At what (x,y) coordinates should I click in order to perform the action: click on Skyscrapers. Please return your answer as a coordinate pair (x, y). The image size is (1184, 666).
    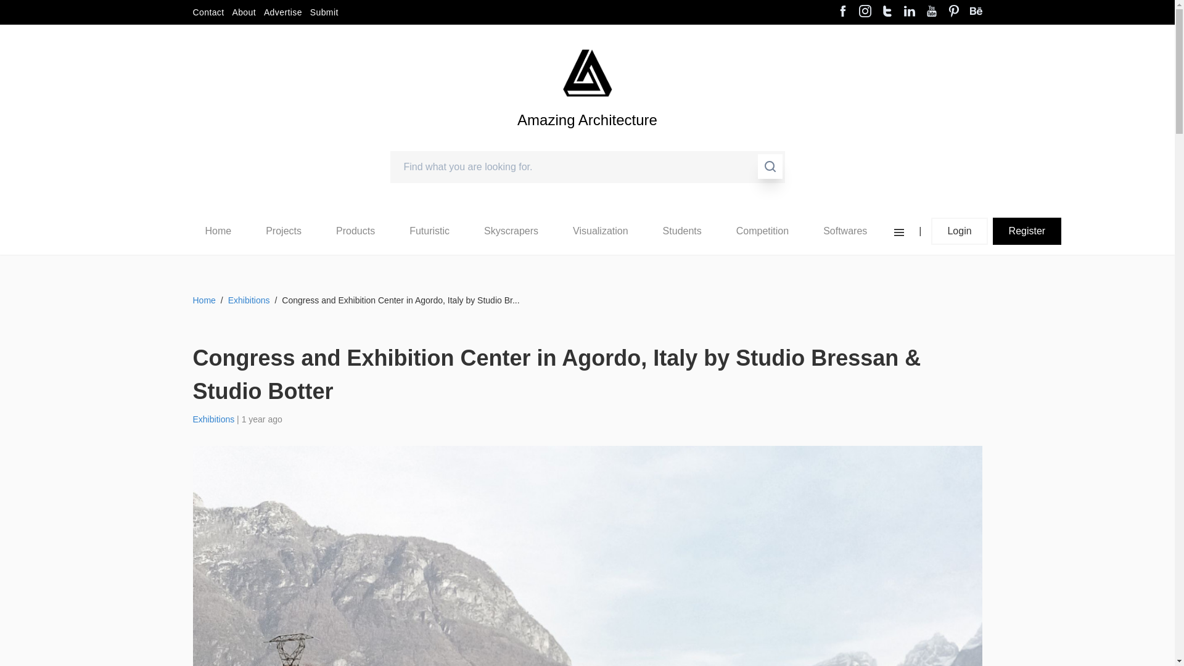
    Looking at the image, I should click on (511, 231).